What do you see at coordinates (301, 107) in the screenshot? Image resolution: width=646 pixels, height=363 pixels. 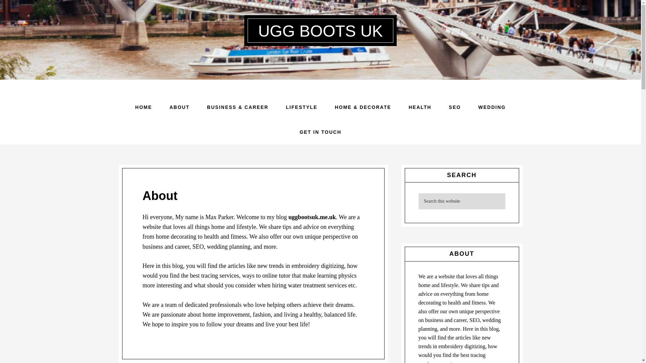 I see `LIFESTYLE` at bounding box center [301, 107].